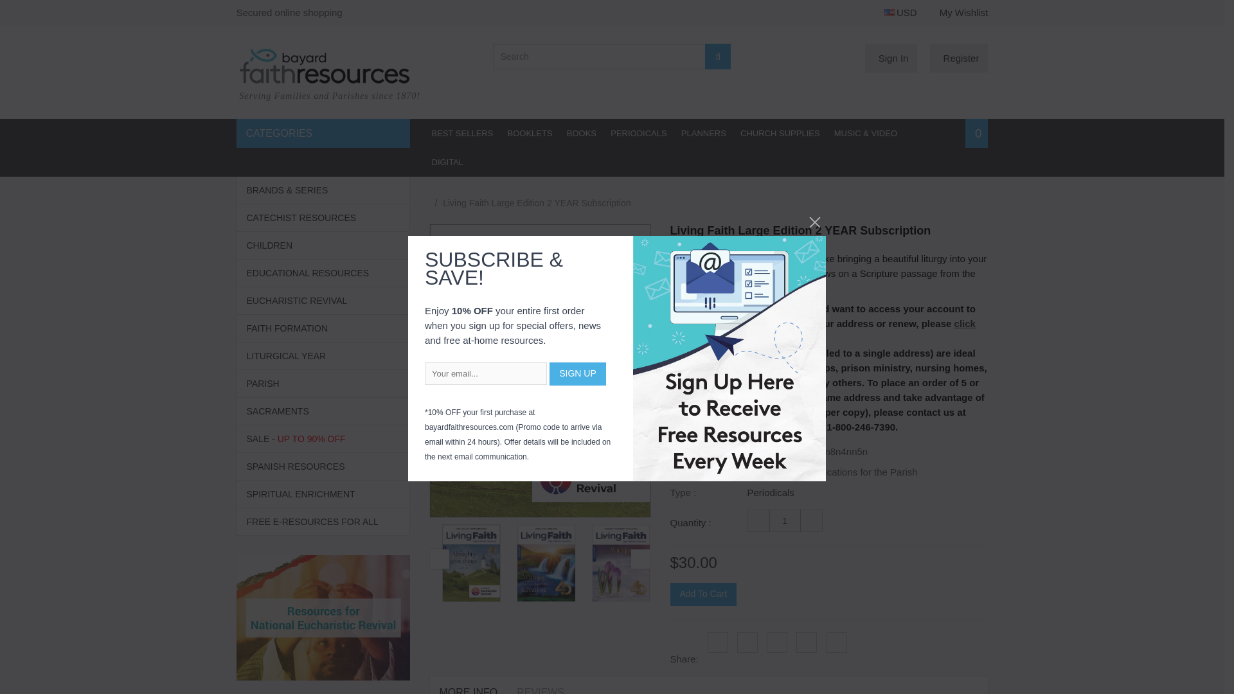 The width and height of the screenshot is (1234, 694). What do you see at coordinates (837, 643) in the screenshot?
I see `Email` at bounding box center [837, 643].